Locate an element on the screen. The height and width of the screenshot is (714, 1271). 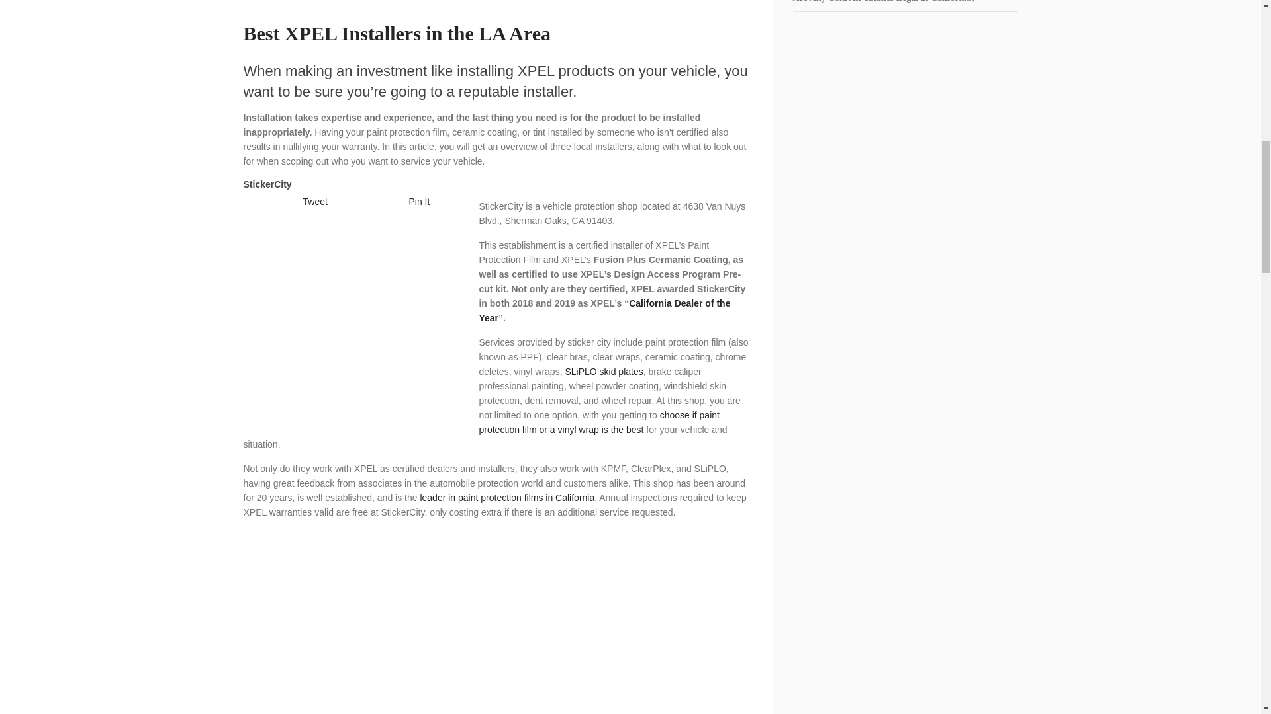
choose if paint protection film or a vinyl wrap is the best is located at coordinates (598, 422).